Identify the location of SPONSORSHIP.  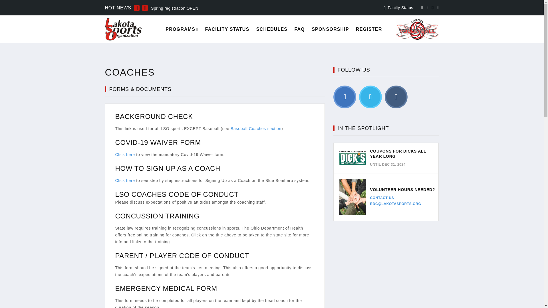
(331, 29).